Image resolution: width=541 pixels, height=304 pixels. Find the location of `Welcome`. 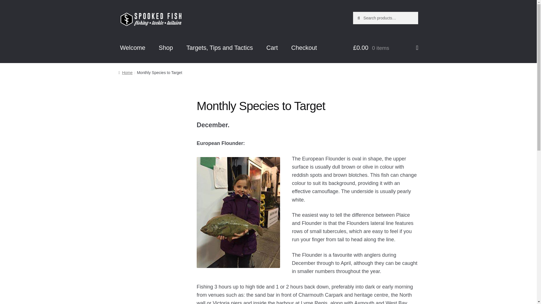

Welcome is located at coordinates (133, 48).